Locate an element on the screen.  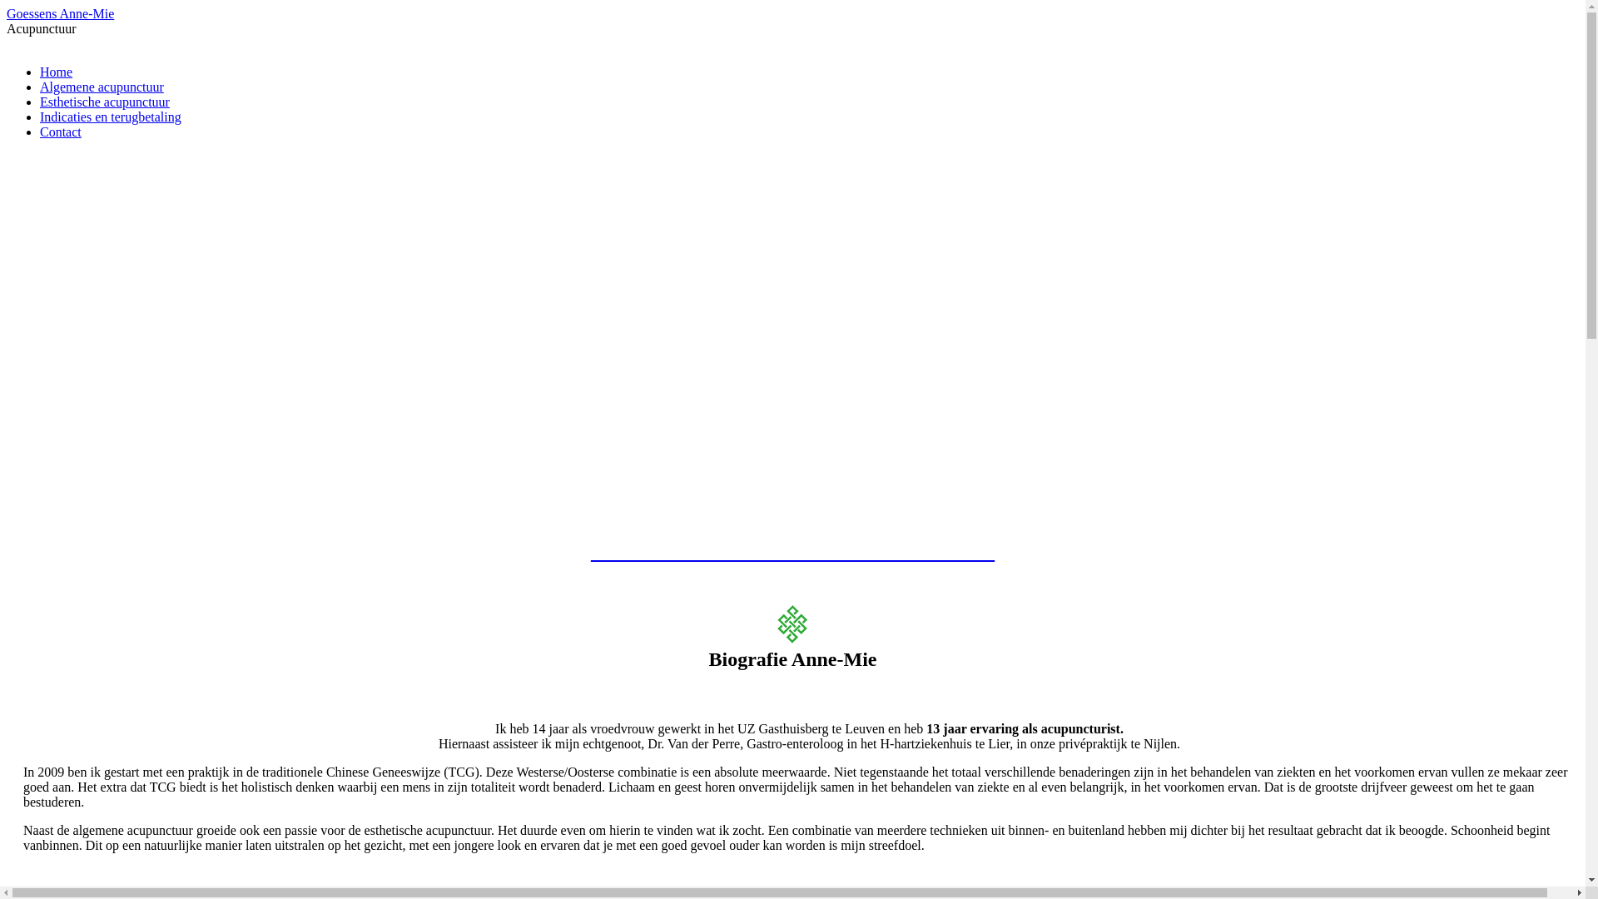
Goessens Anne-Mie is located at coordinates (60, 13).